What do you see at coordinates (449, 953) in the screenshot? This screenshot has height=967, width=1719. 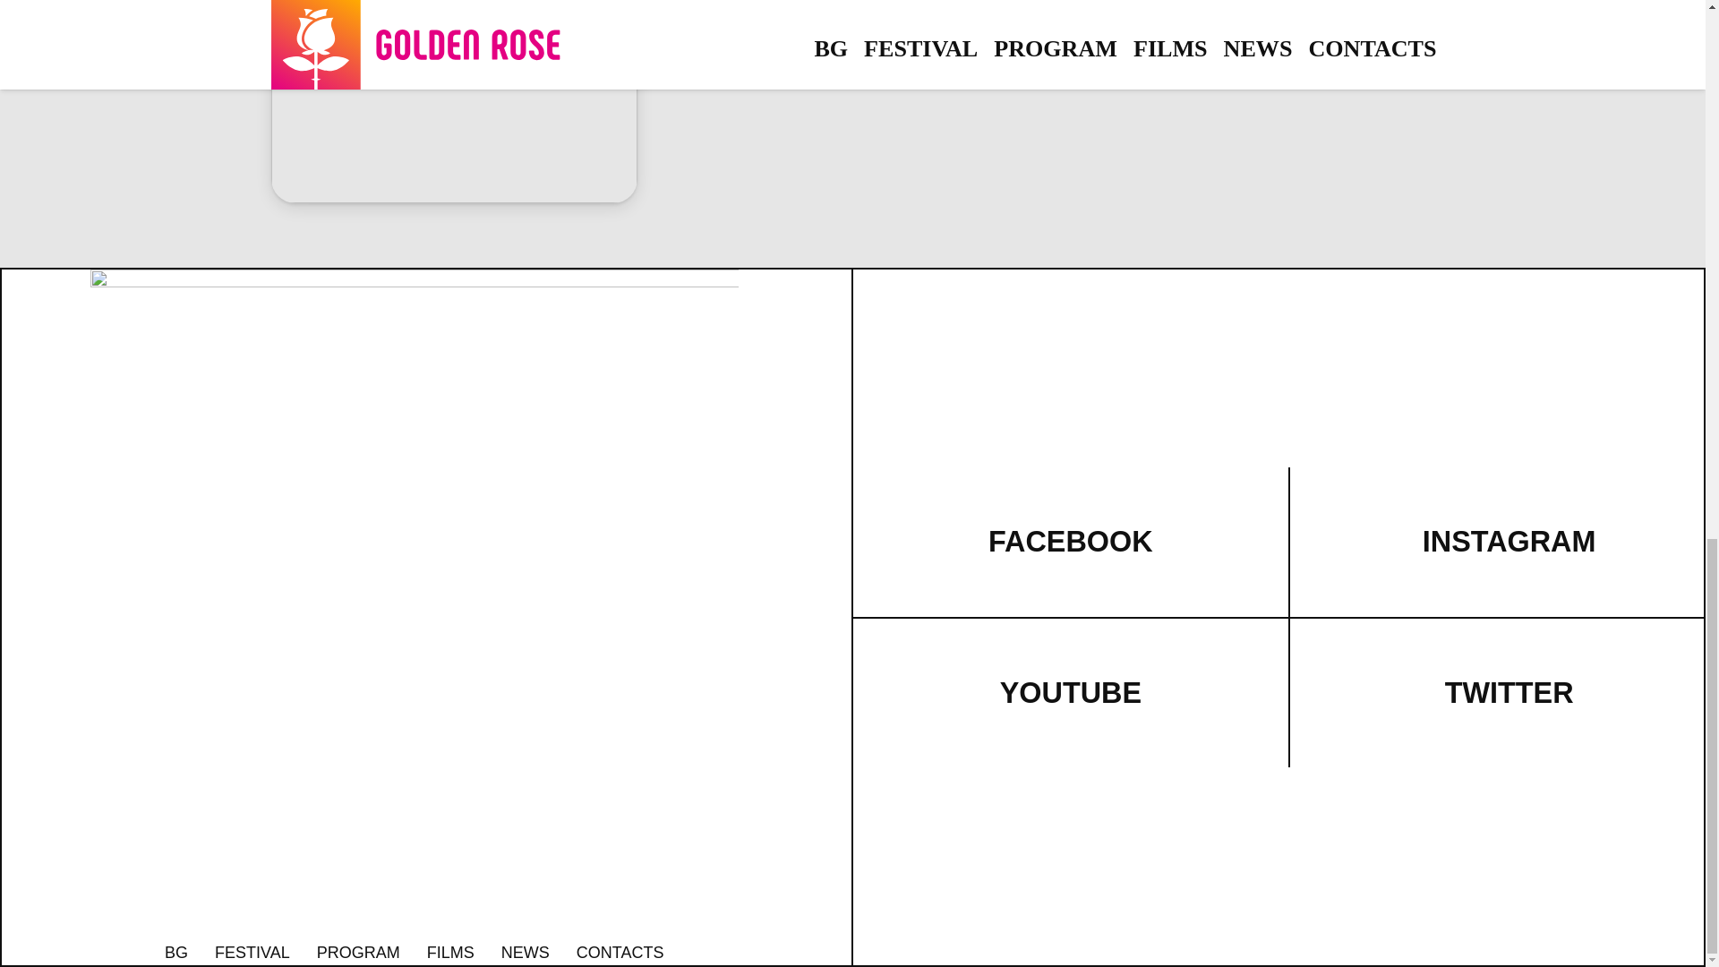 I see `FILMS` at bounding box center [449, 953].